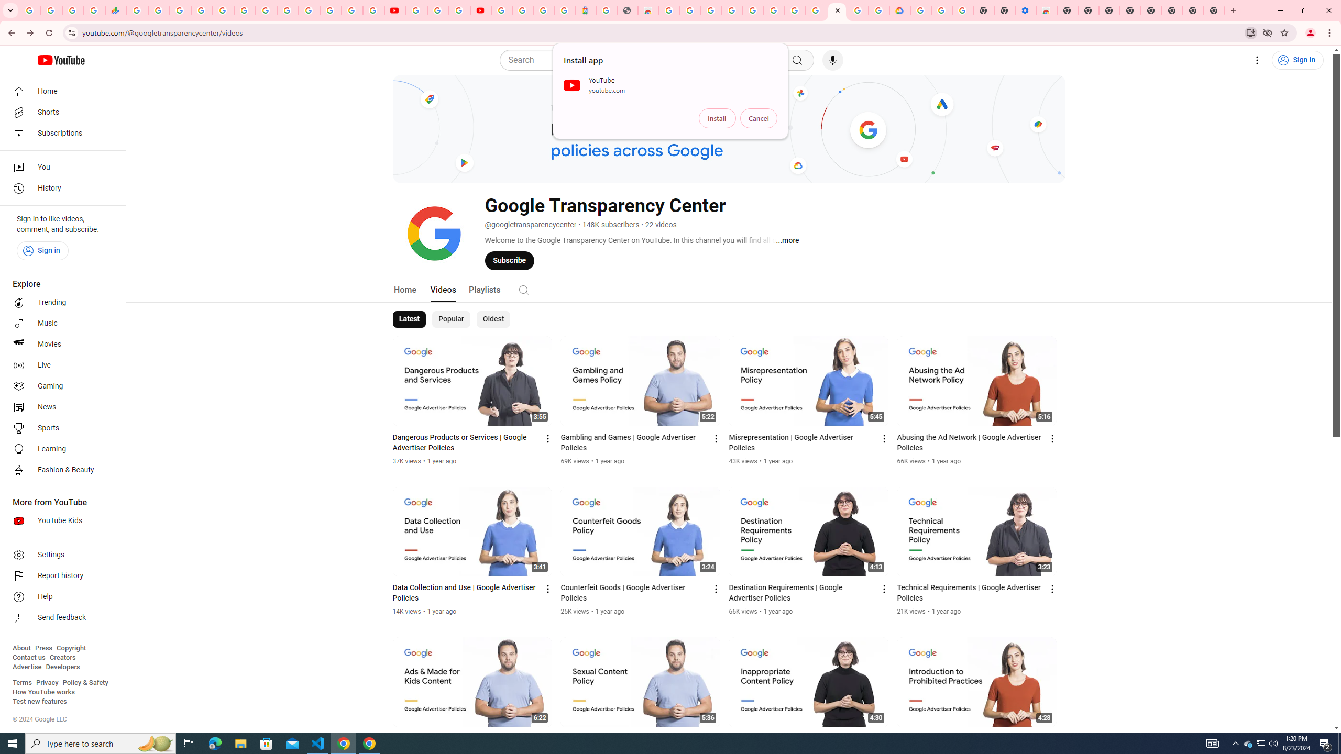  I want to click on Oldest, so click(492, 319).